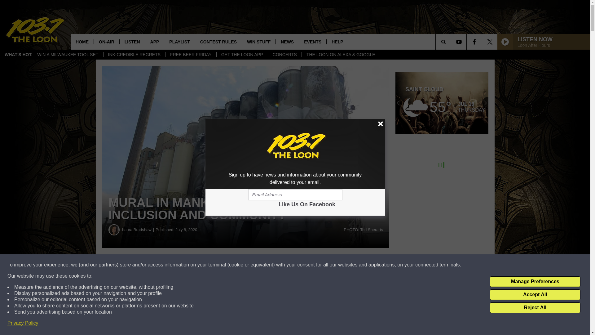 The image size is (595, 335). What do you see at coordinates (442, 103) in the screenshot?
I see `St Cloud Weather` at bounding box center [442, 103].